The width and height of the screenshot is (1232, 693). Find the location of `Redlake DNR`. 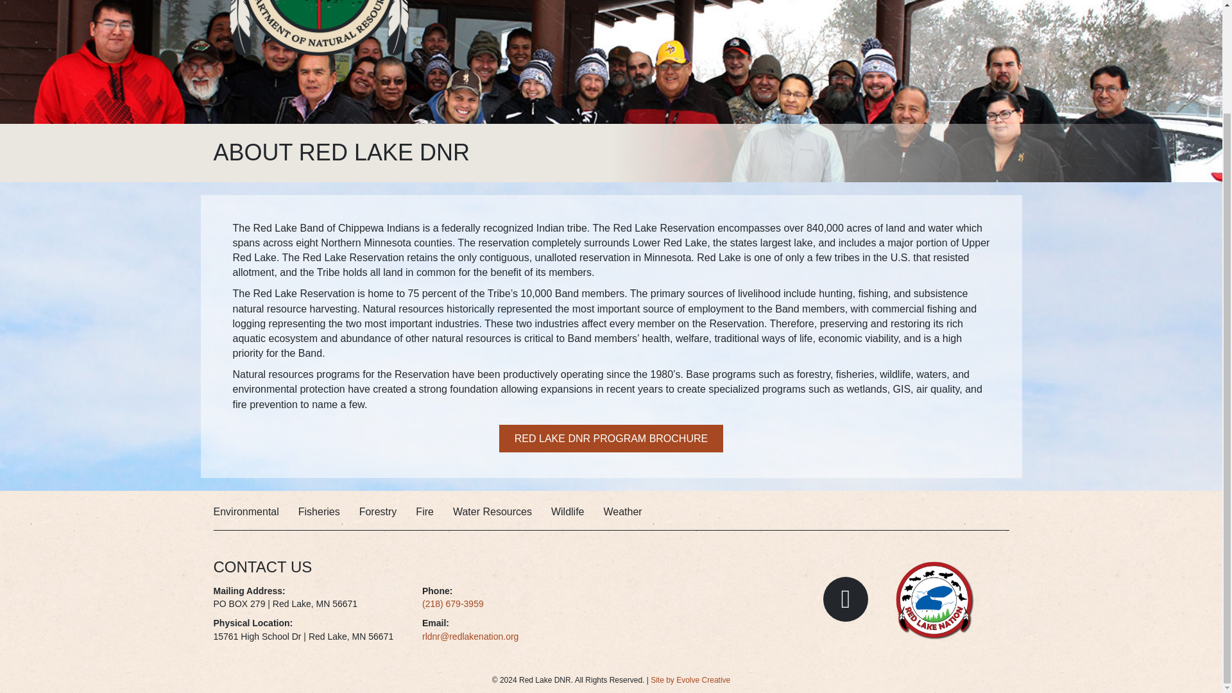

Redlake DNR is located at coordinates (320, 30).